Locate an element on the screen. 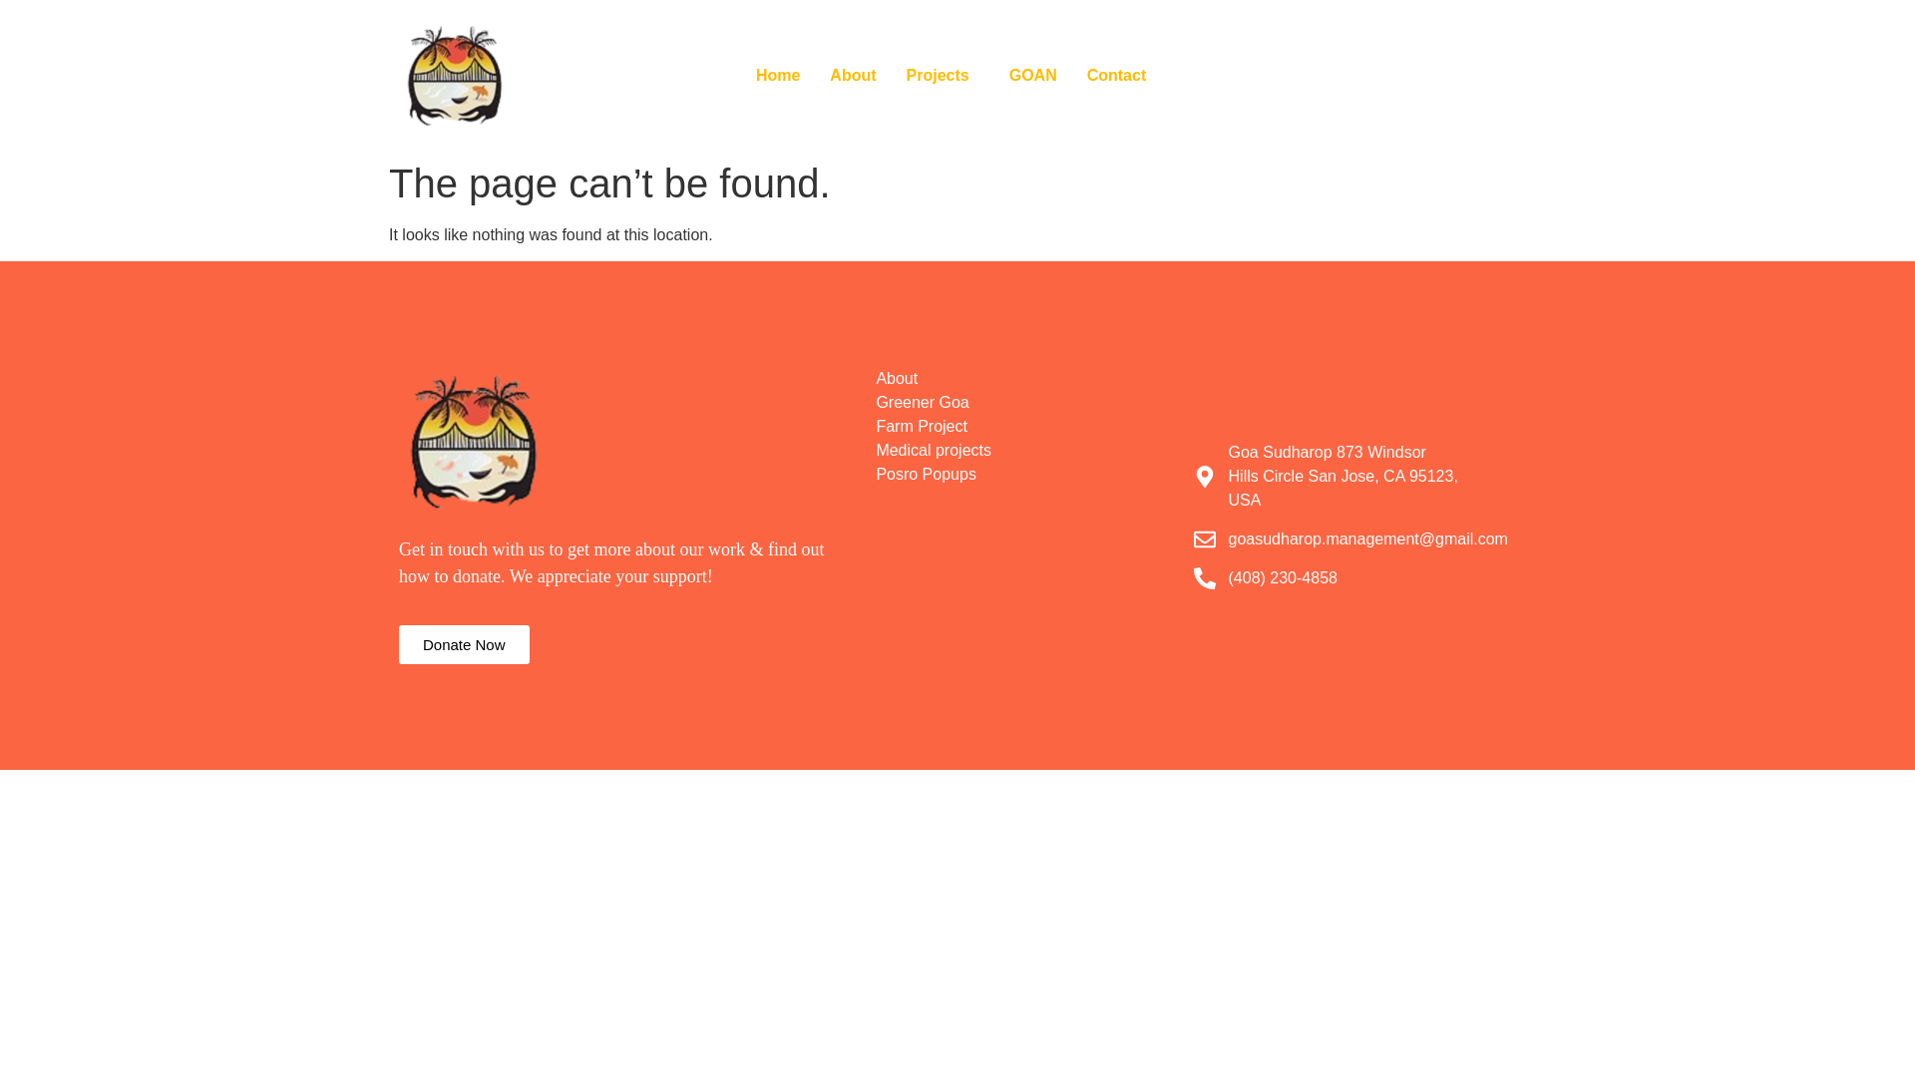 The width and height of the screenshot is (1915, 1077). Contact is located at coordinates (1117, 76).